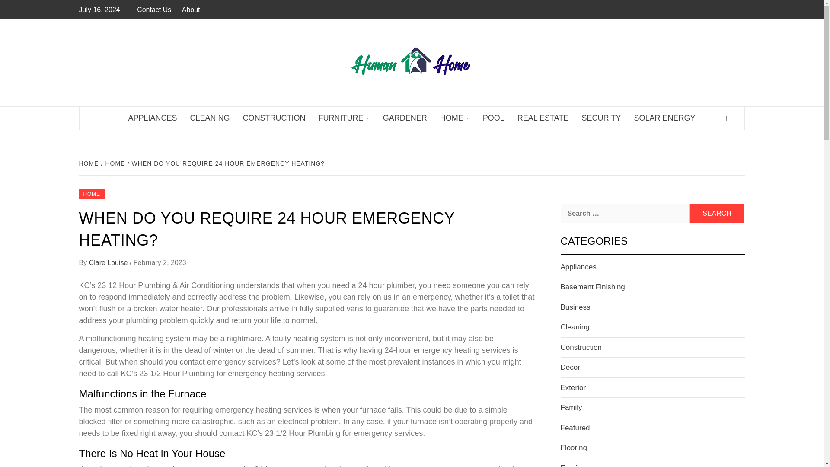  I want to click on FURNITURE, so click(344, 118).